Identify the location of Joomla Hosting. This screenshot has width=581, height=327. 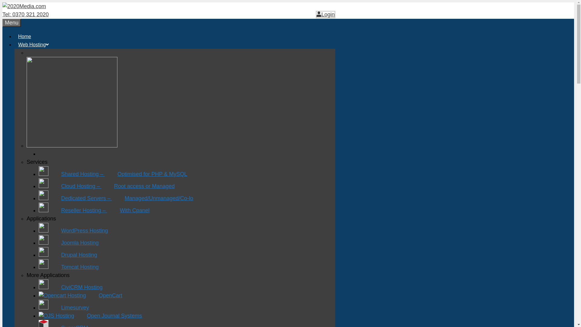
(69, 243).